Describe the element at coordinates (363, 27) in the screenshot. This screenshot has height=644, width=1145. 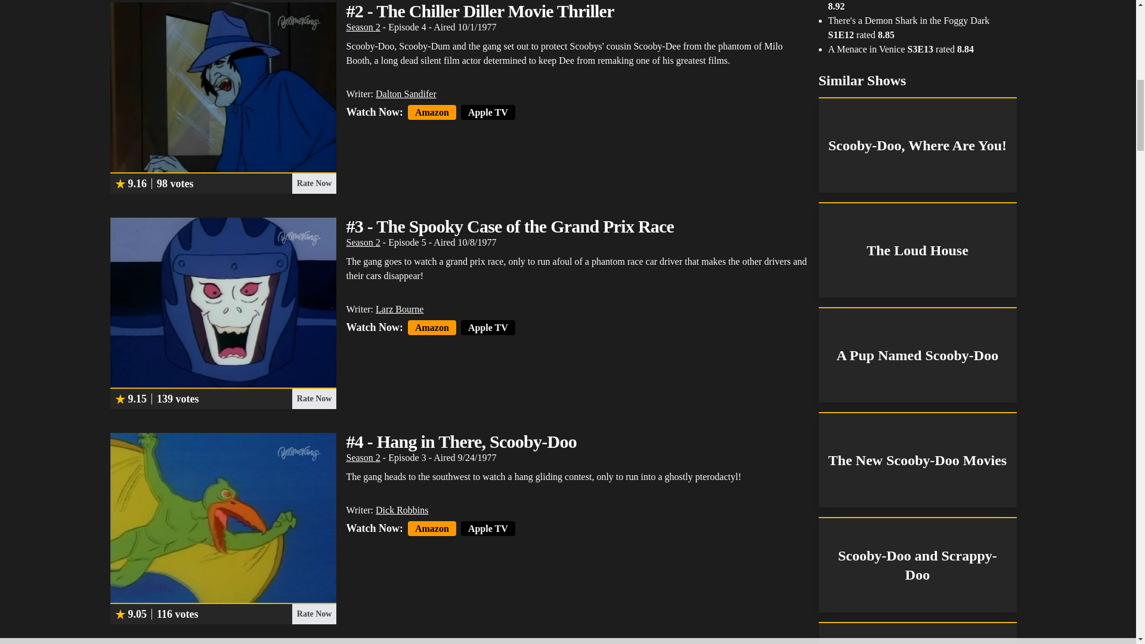
I see `Season 2` at that location.